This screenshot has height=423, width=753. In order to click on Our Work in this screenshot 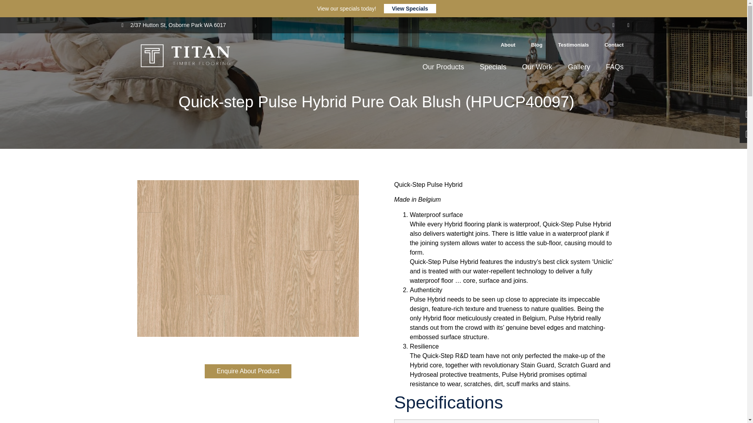, I will do `click(537, 67)`.